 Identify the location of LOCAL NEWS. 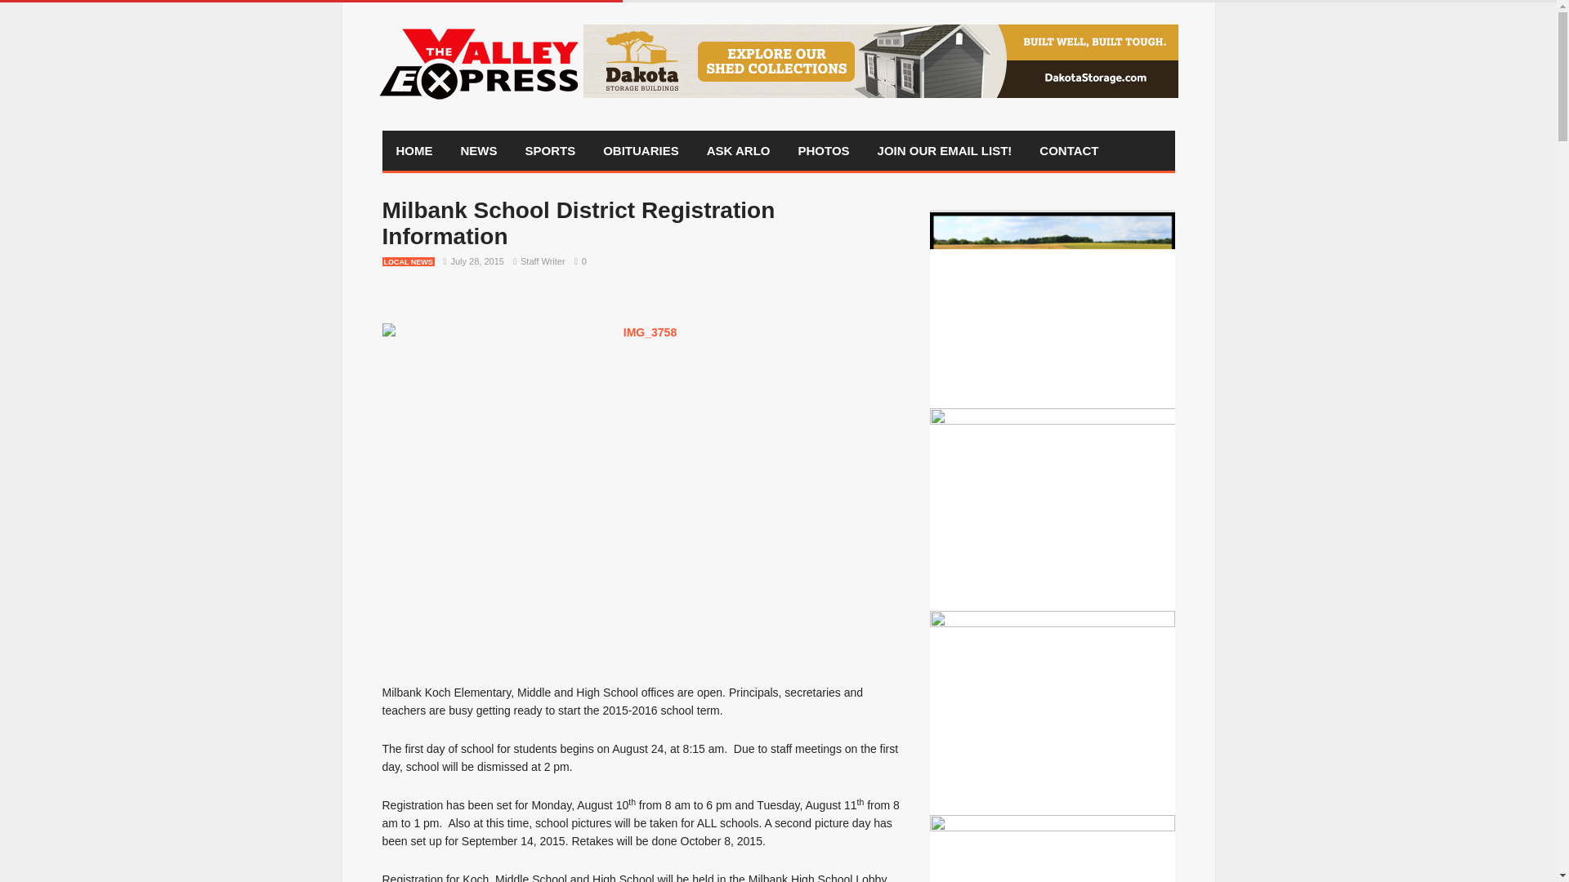
(409, 261).